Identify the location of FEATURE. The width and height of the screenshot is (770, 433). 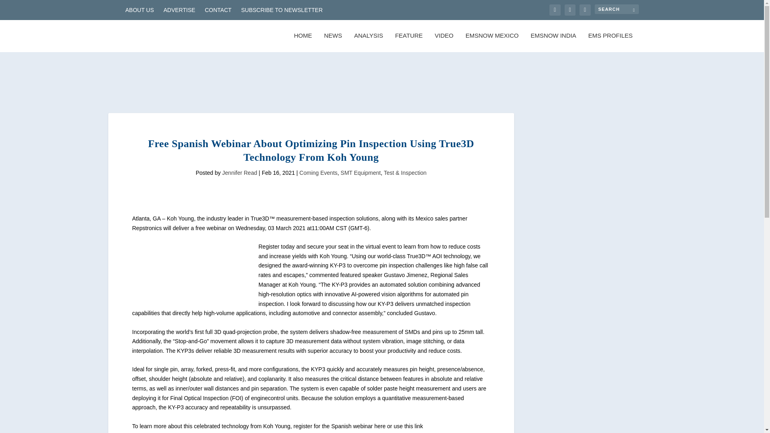
(409, 42).